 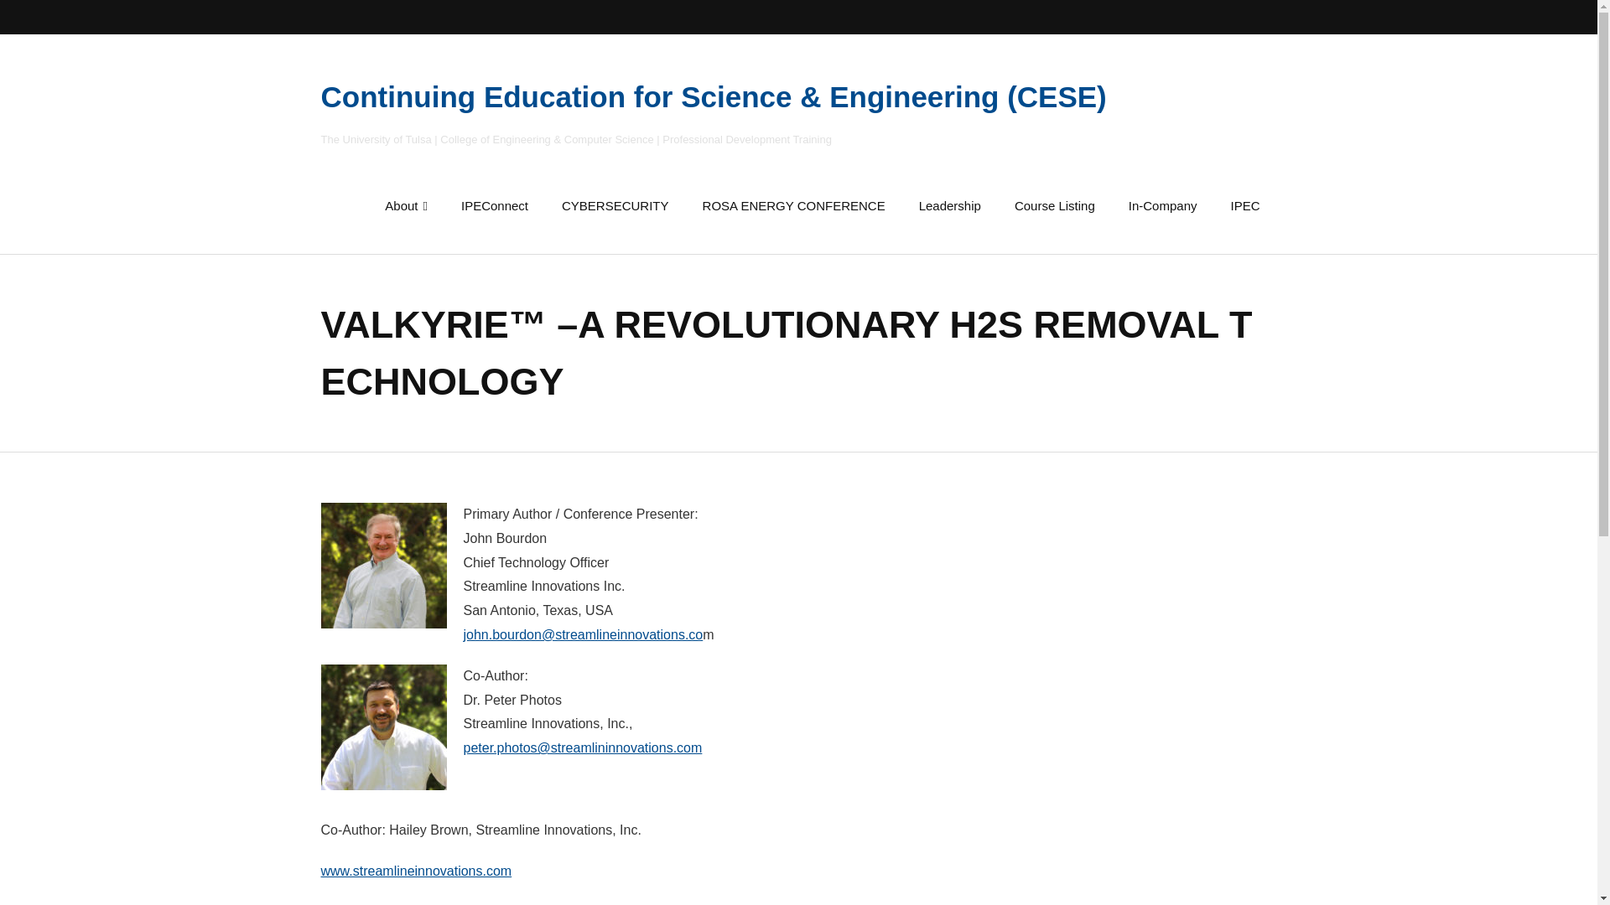 I want to click on ROSA ENERGY CONFERENCE, so click(x=793, y=204).